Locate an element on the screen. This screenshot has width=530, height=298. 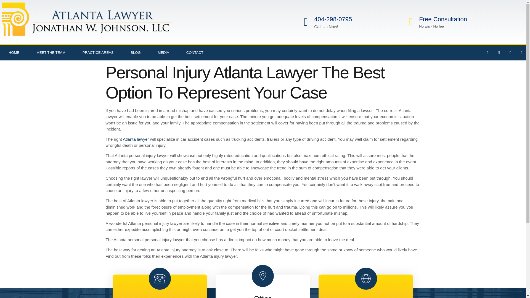
BLOG is located at coordinates (135, 53).